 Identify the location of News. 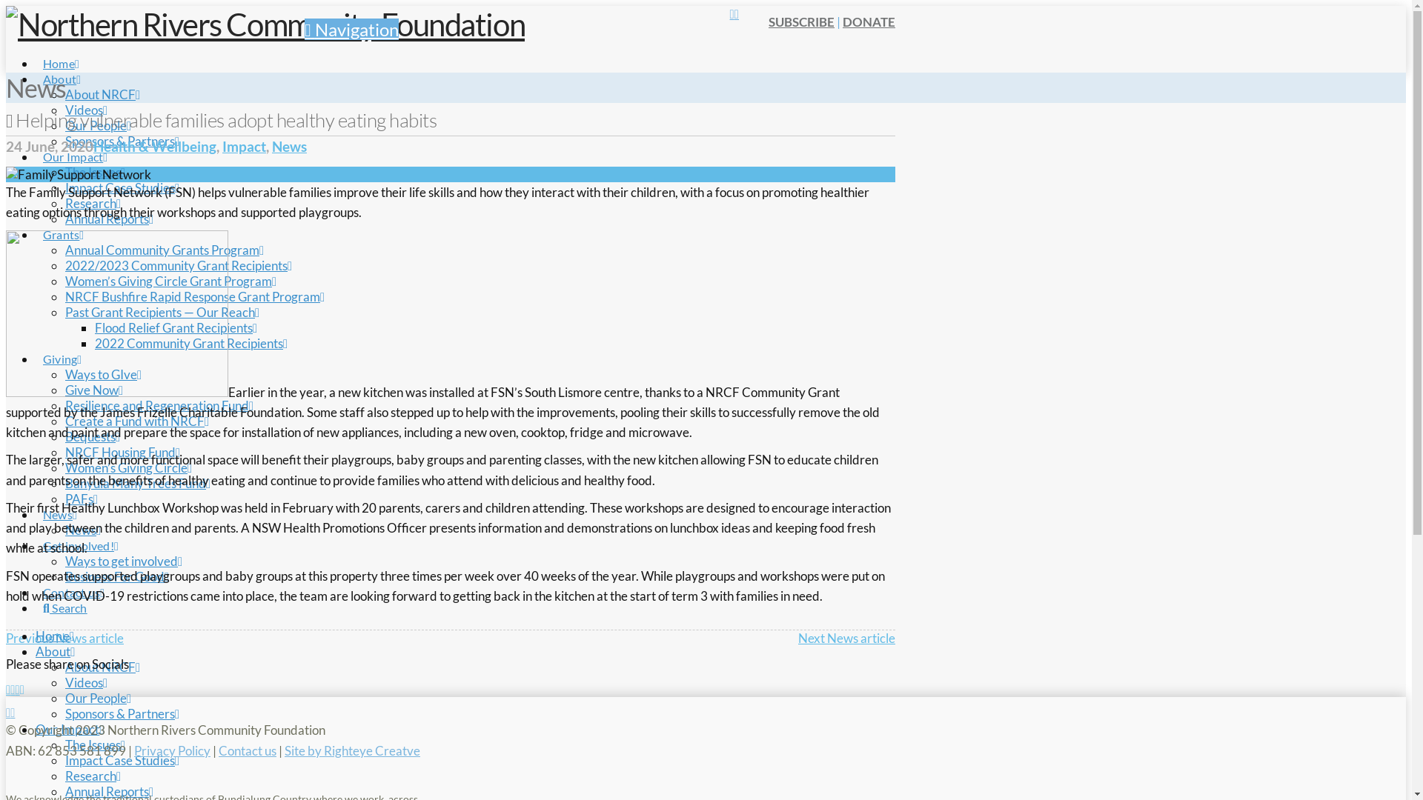
(289, 147).